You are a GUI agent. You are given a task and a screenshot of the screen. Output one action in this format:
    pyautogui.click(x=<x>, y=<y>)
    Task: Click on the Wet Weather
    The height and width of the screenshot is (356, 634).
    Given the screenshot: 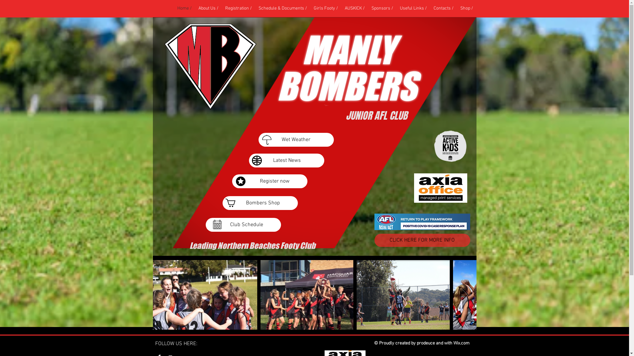 What is the action you would take?
    pyautogui.click(x=296, y=140)
    